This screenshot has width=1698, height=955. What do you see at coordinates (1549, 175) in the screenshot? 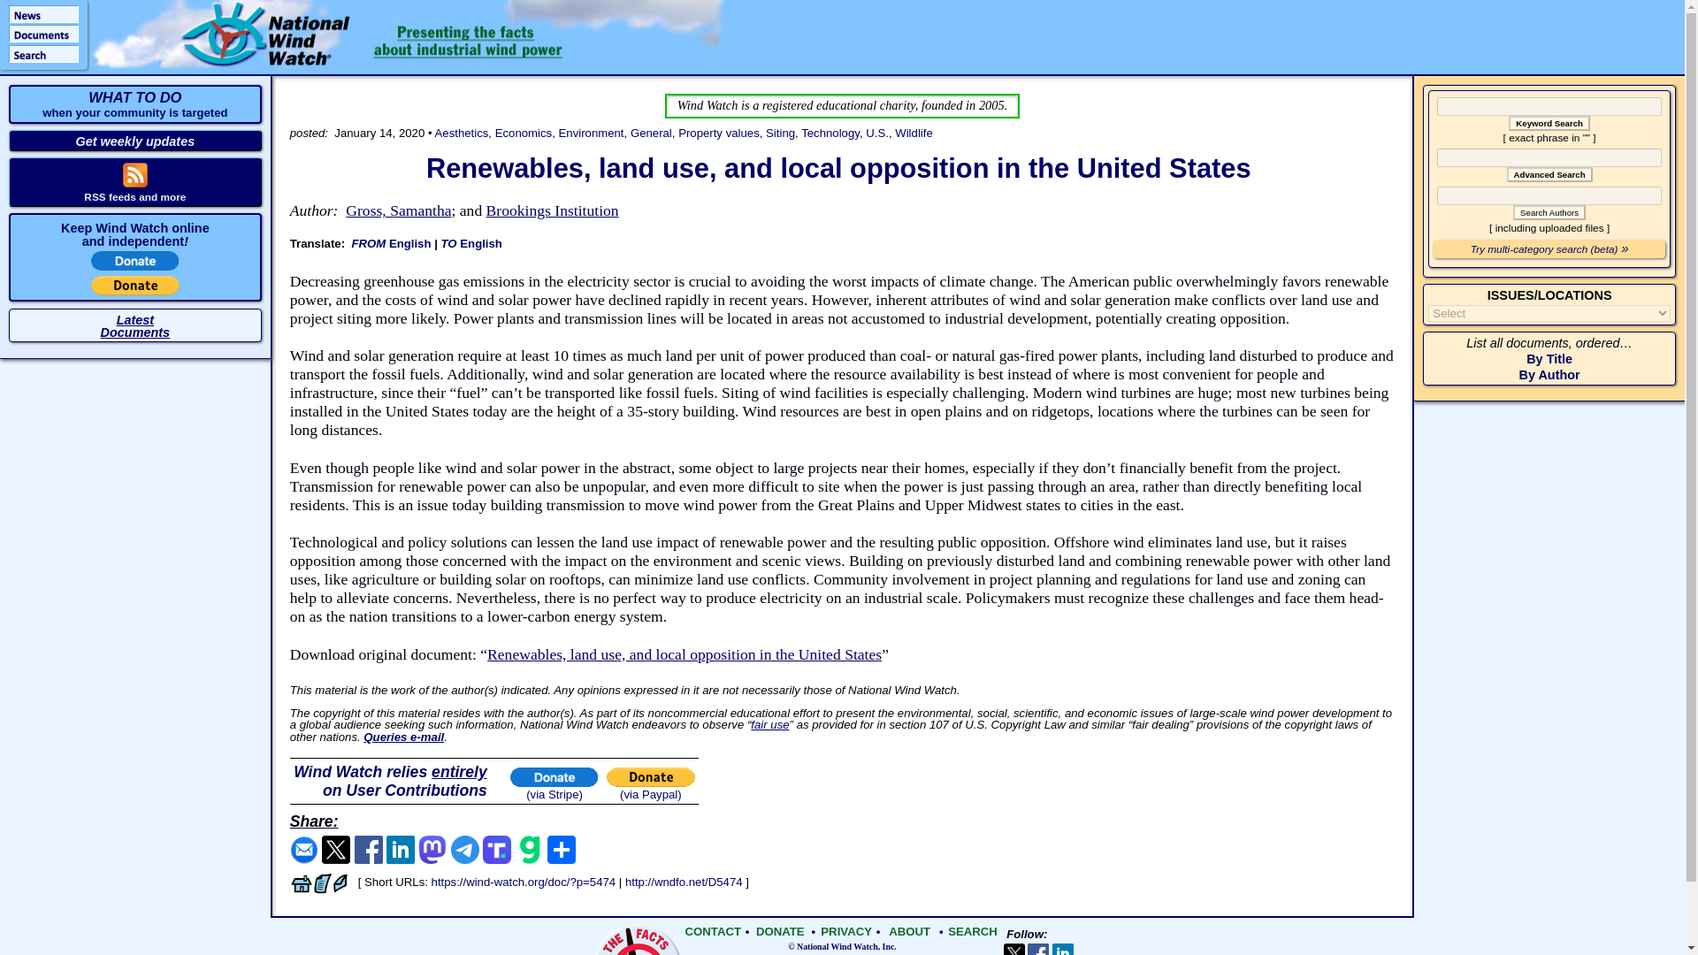
I see `Wind Watch RSS Feeds` at bounding box center [1549, 175].